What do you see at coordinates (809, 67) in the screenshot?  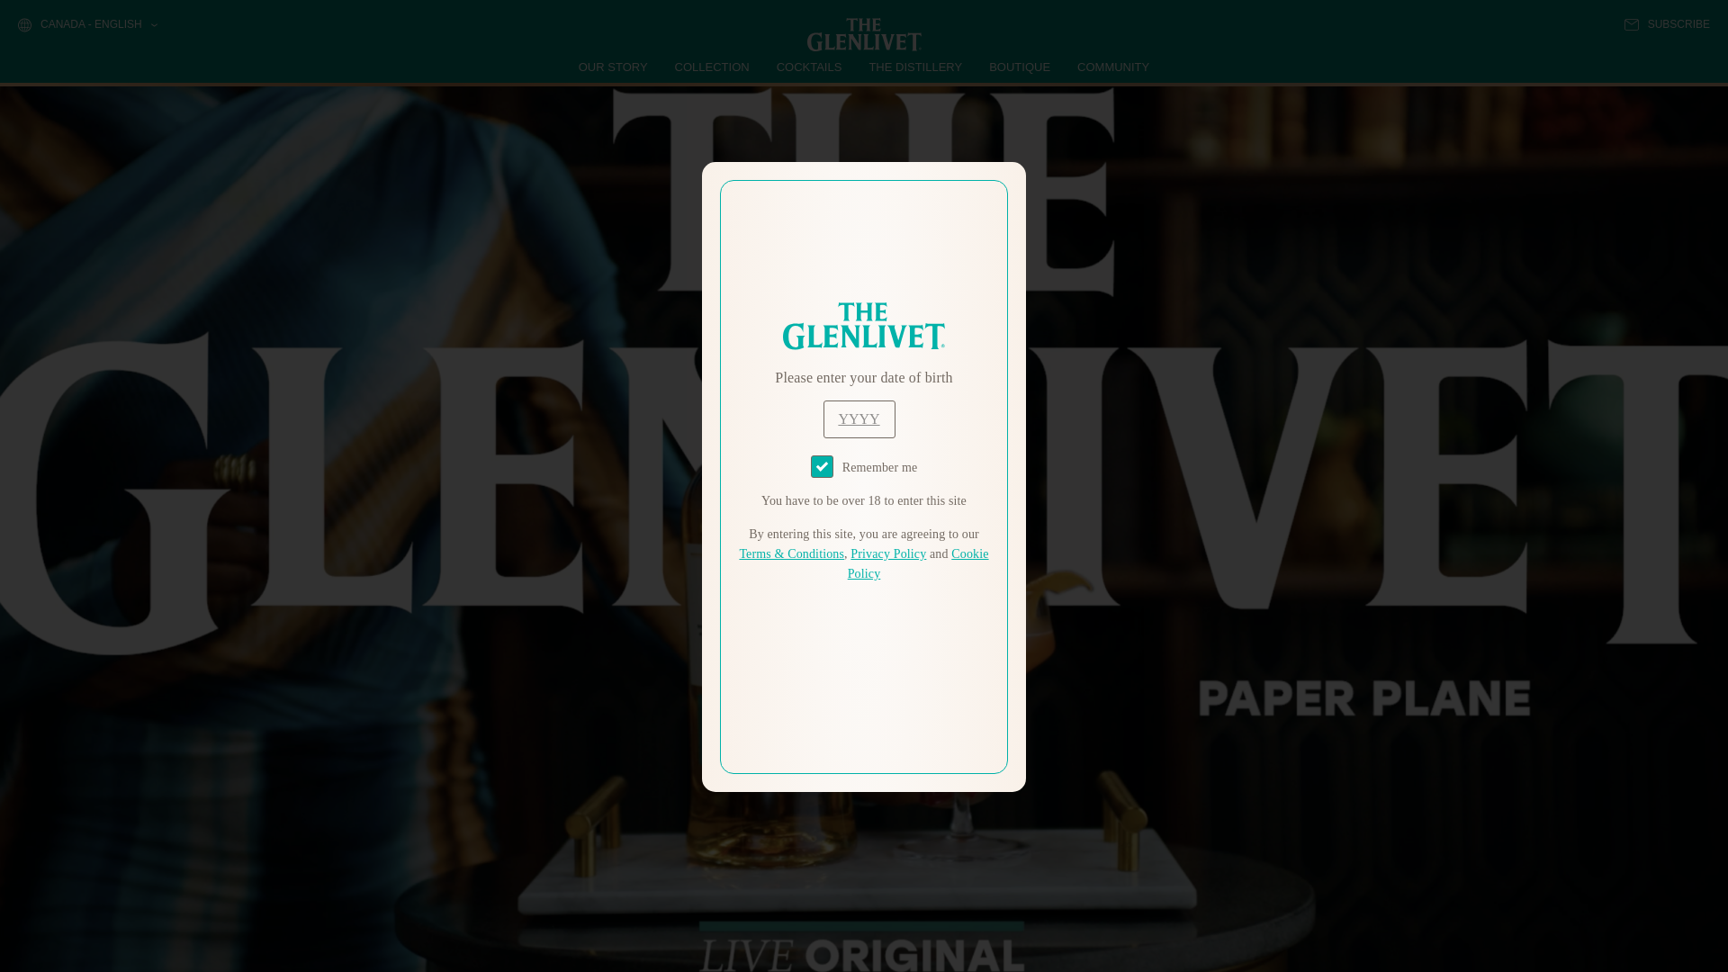 I see `COCKTAILS` at bounding box center [809, 67].